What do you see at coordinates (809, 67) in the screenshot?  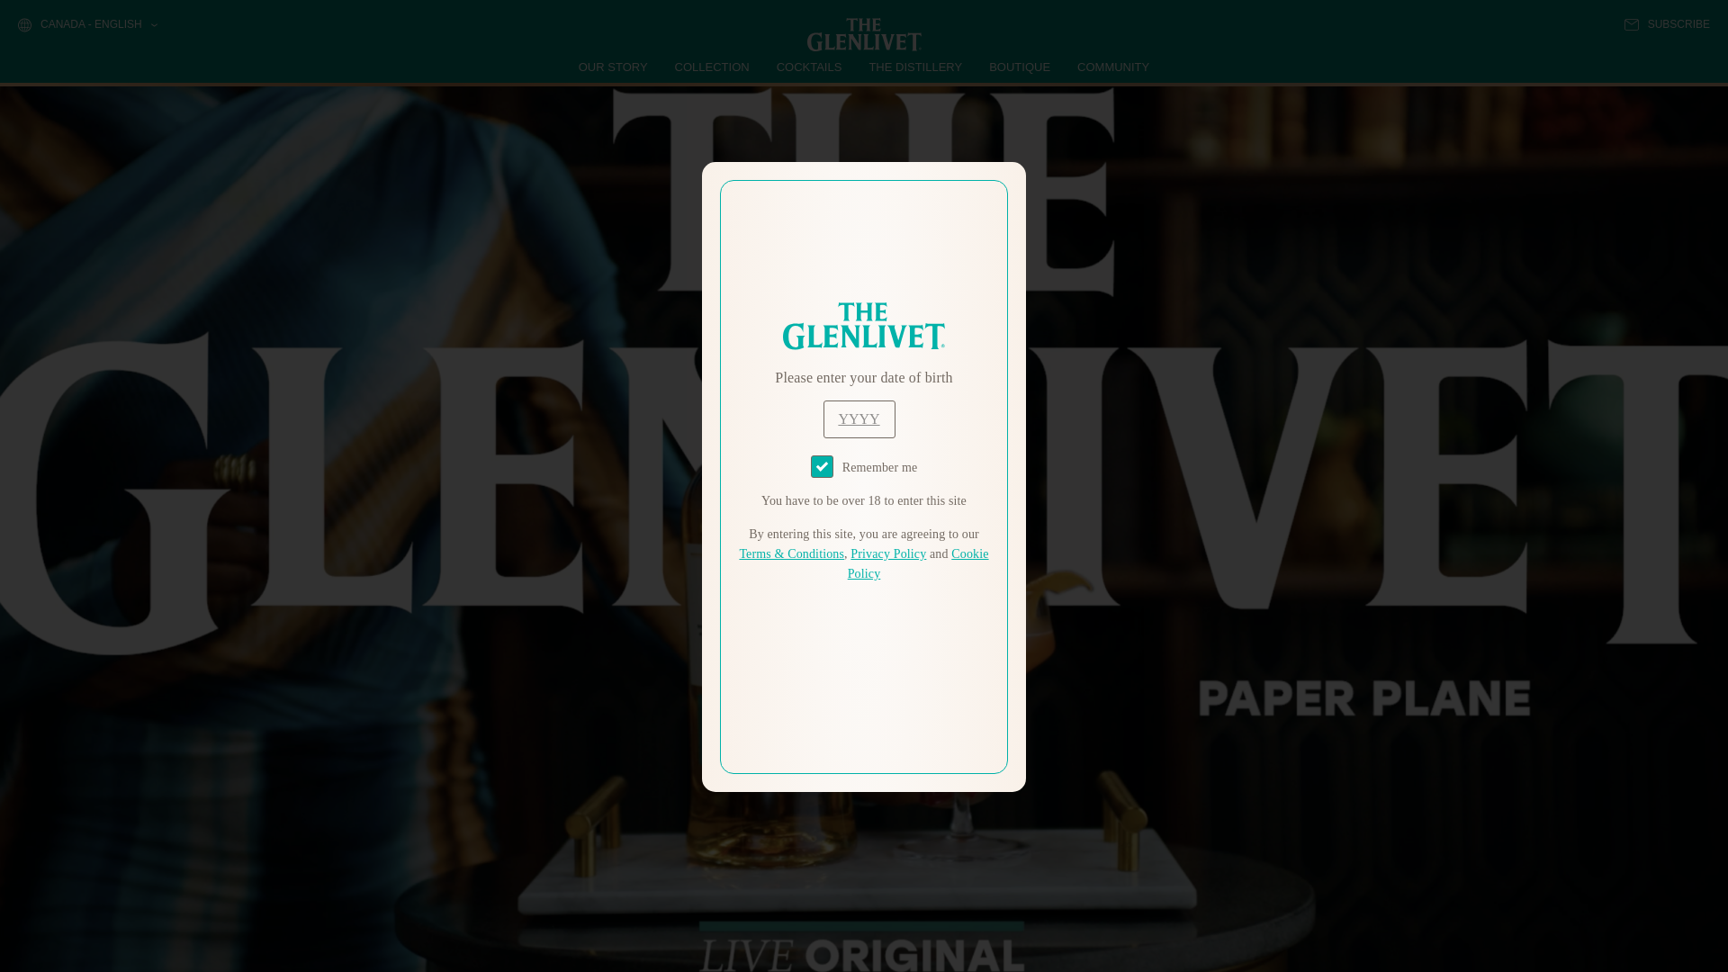 I see `COCKTAILS` at bounding box center [809, 67].